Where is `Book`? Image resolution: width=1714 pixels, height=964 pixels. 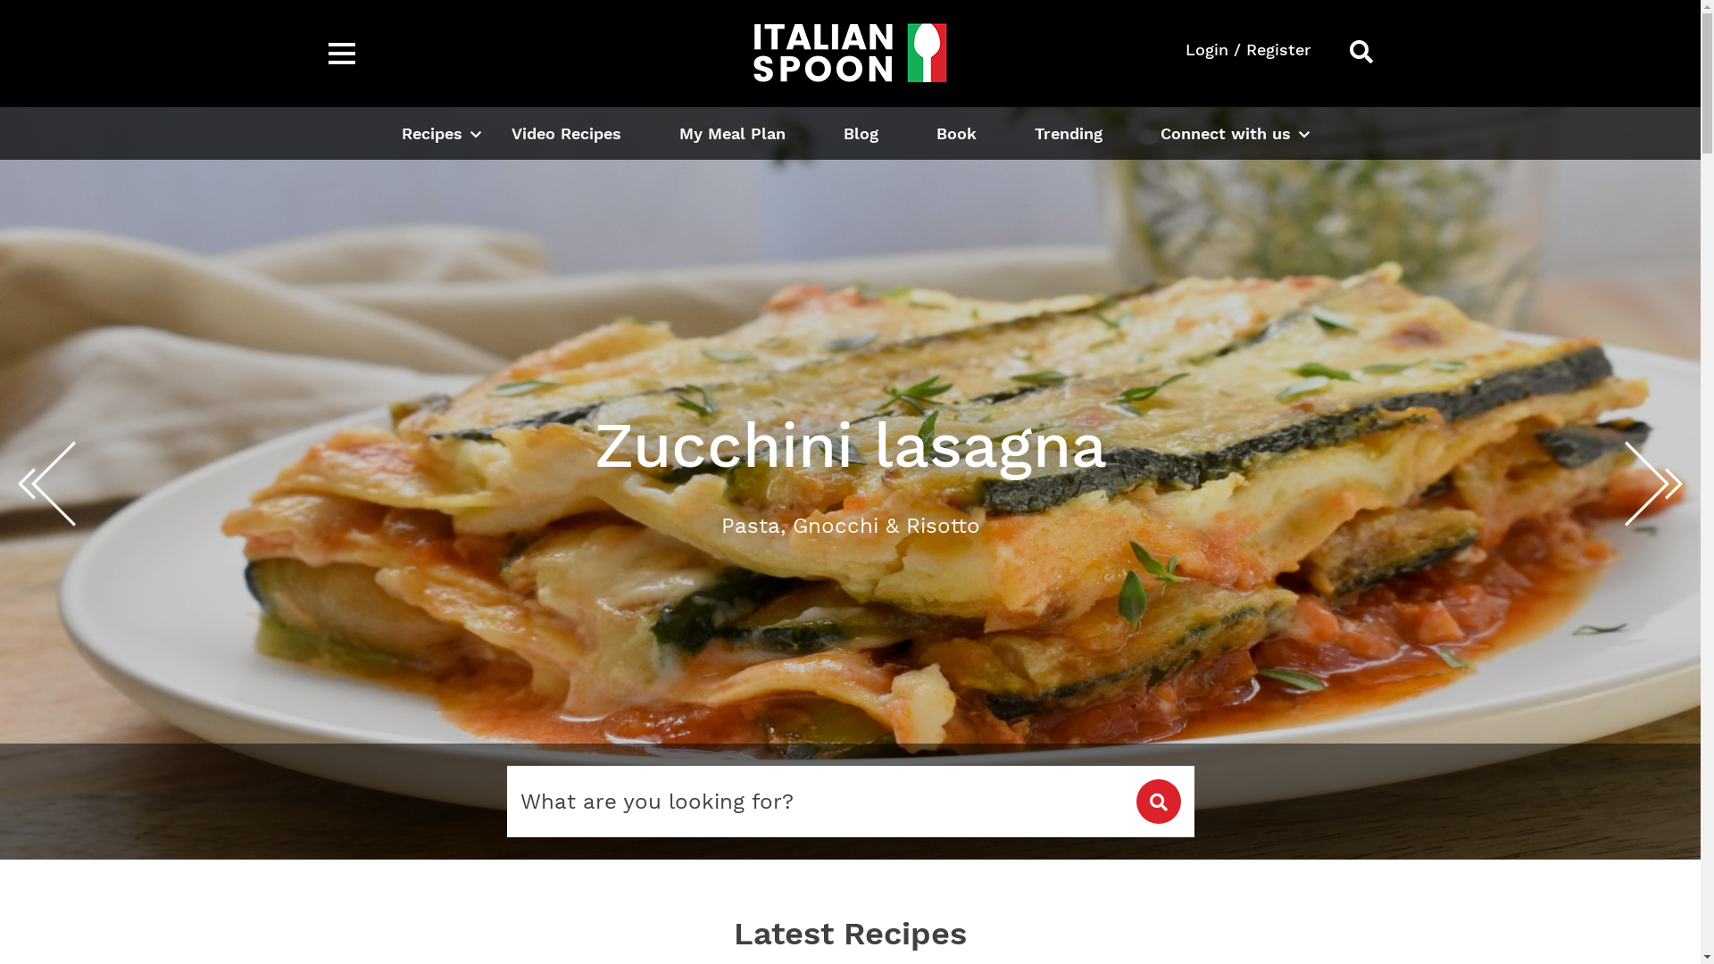 Book is located at coordinates (955, 134).